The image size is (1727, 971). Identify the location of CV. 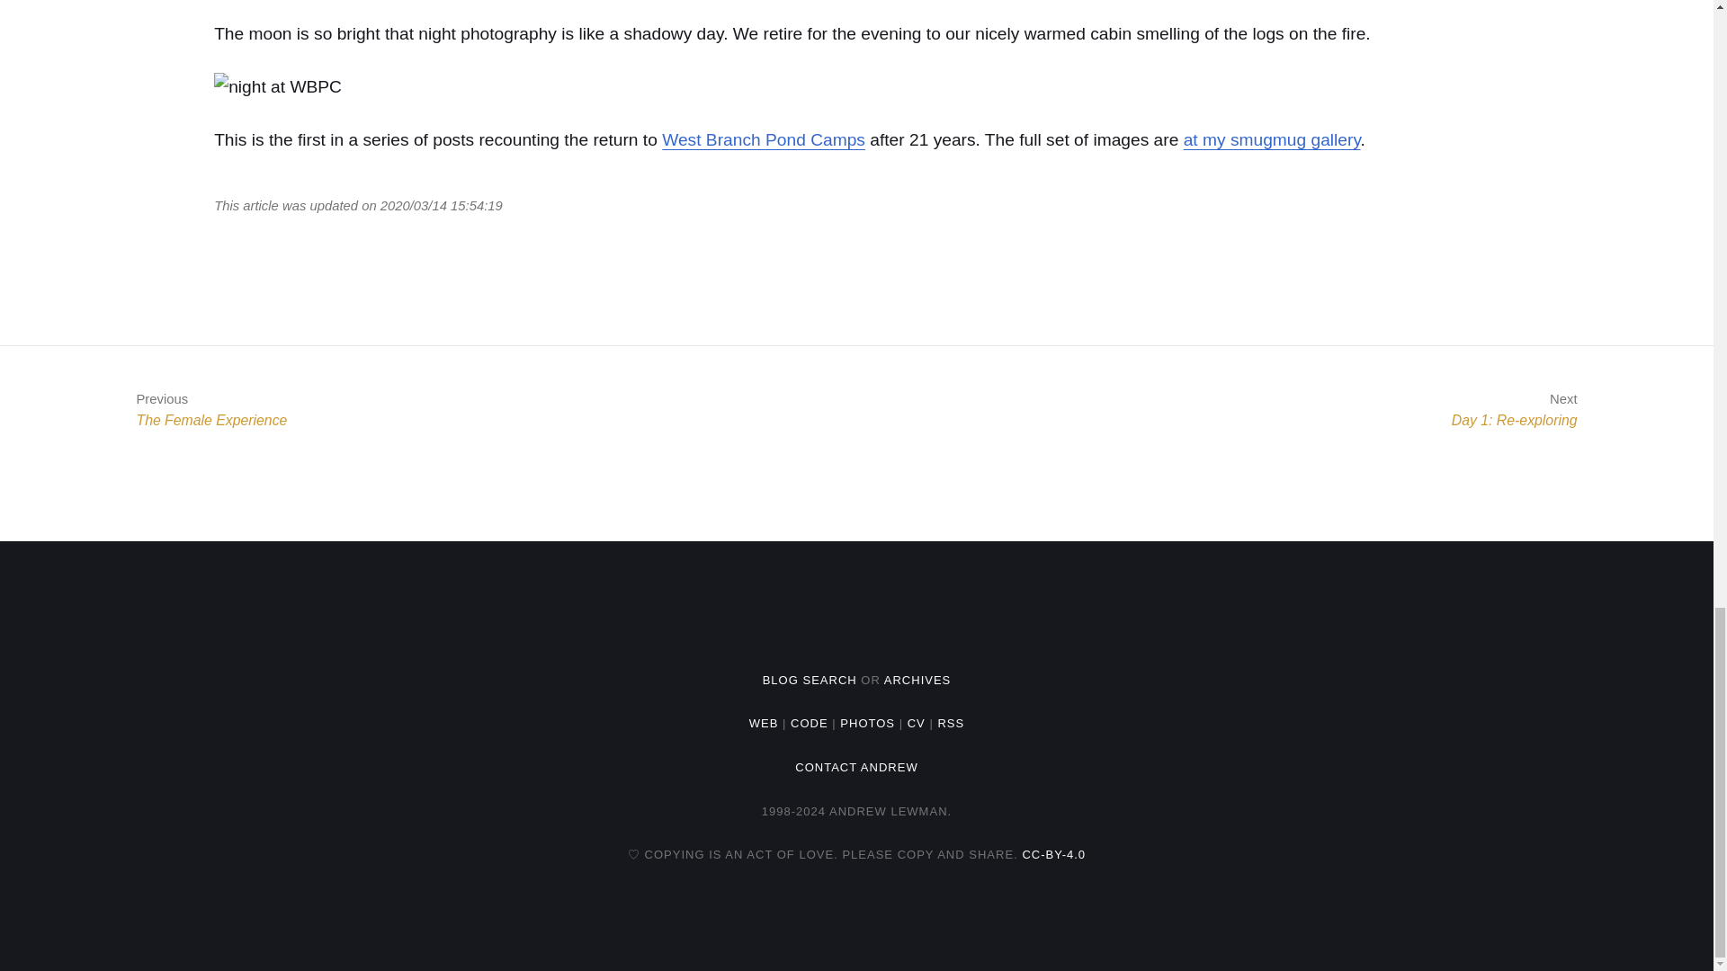
(917, 723).